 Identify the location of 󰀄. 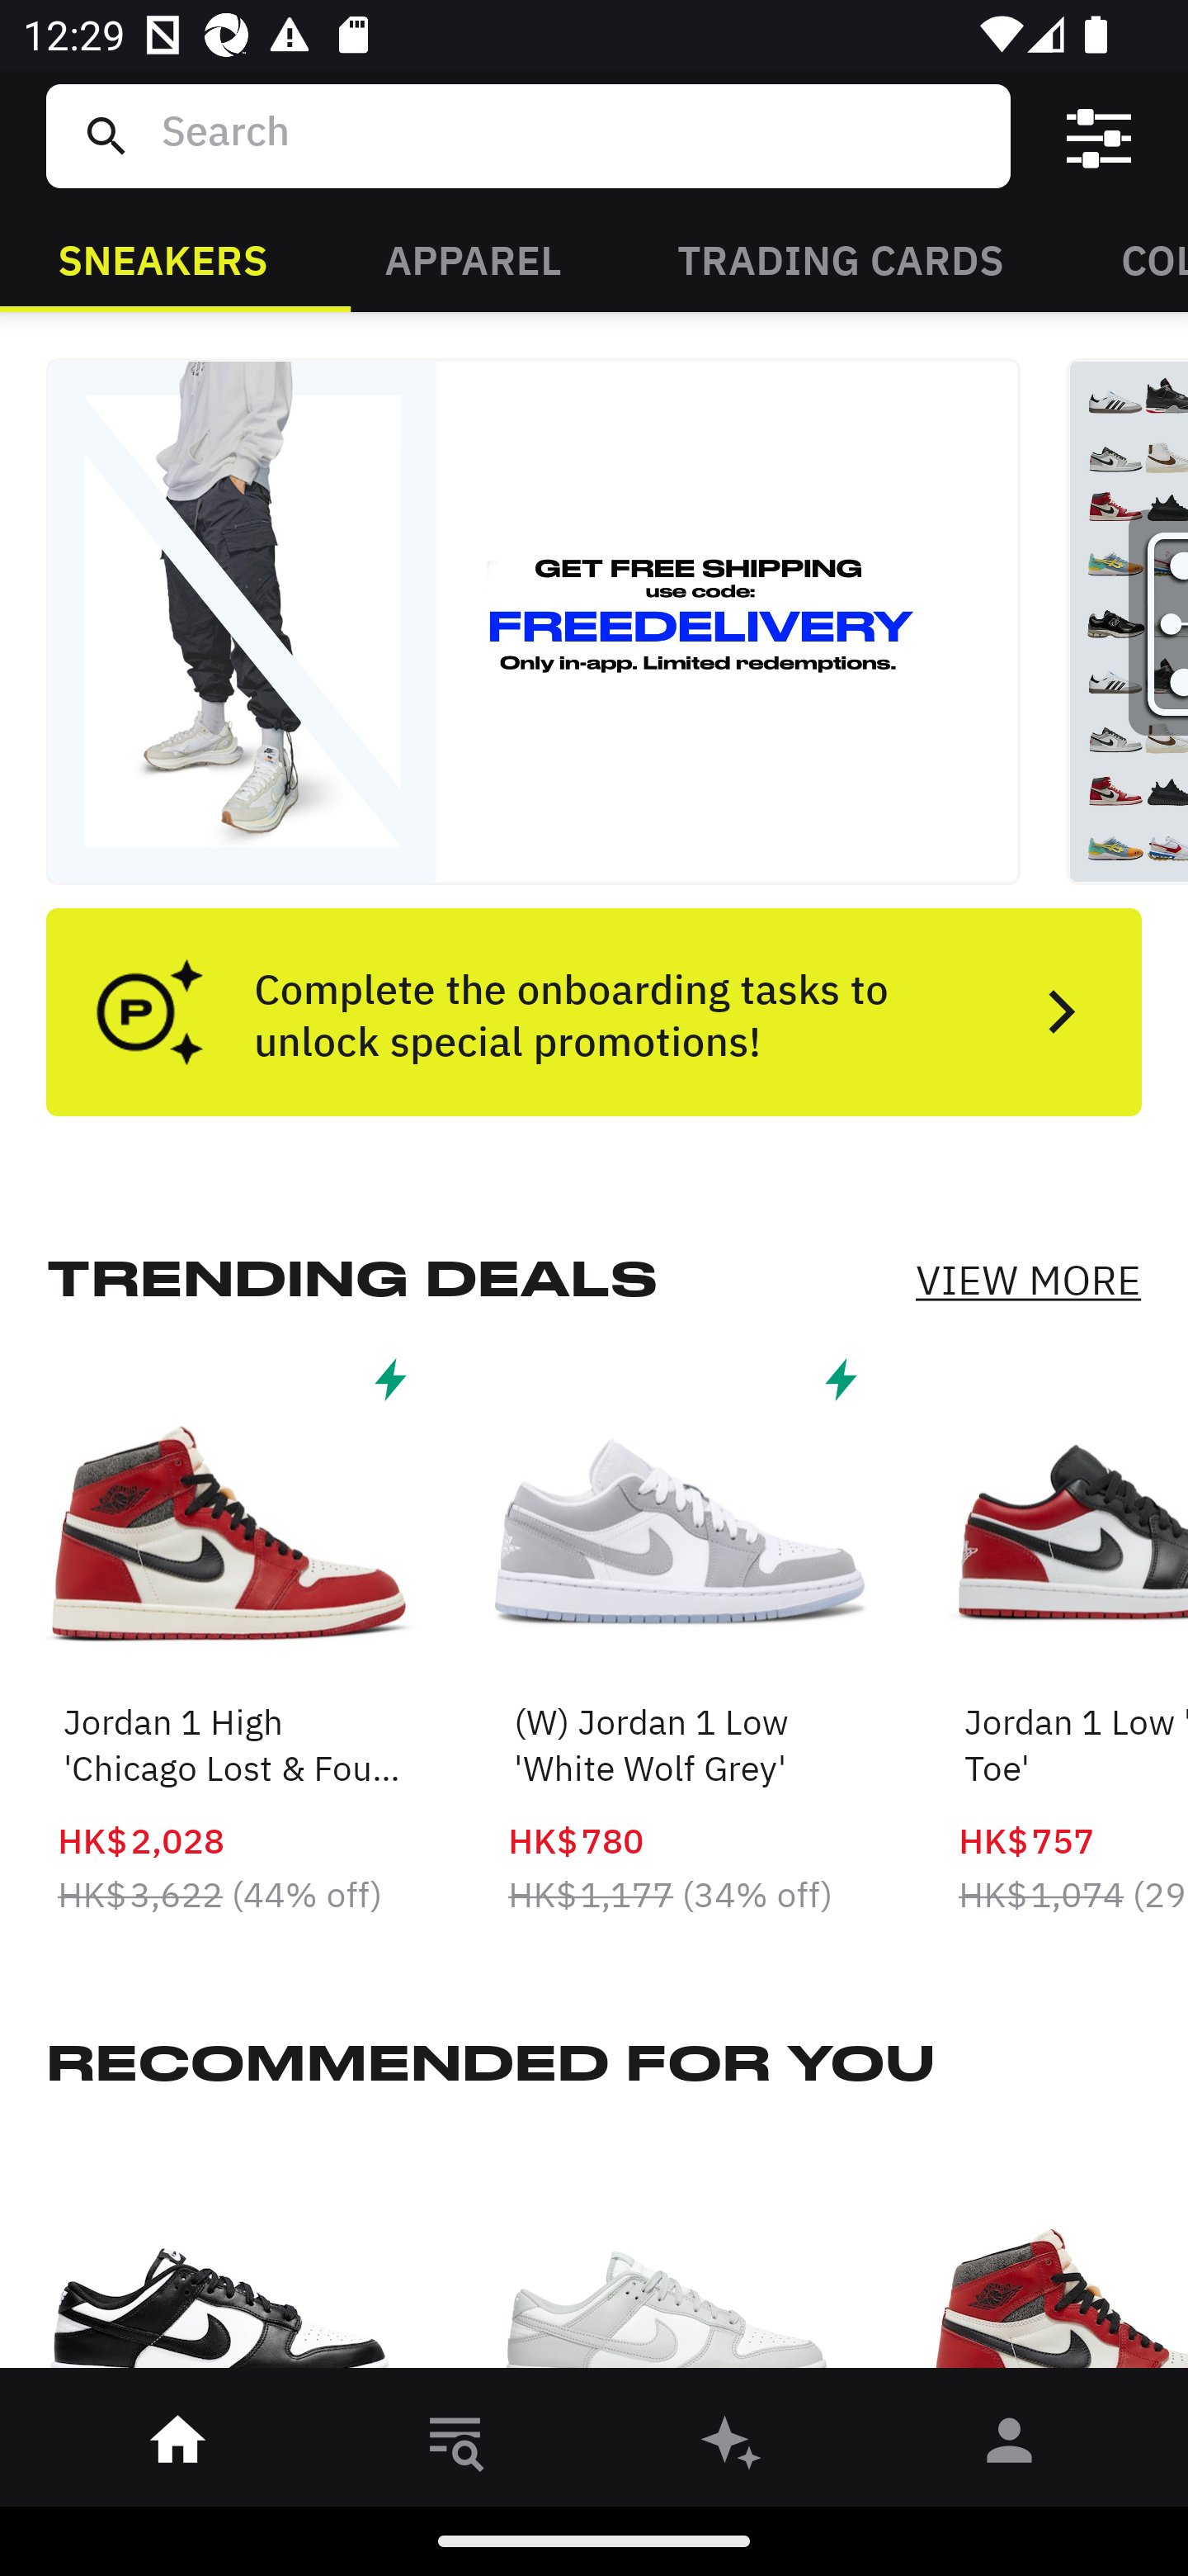
(1010, 2446).